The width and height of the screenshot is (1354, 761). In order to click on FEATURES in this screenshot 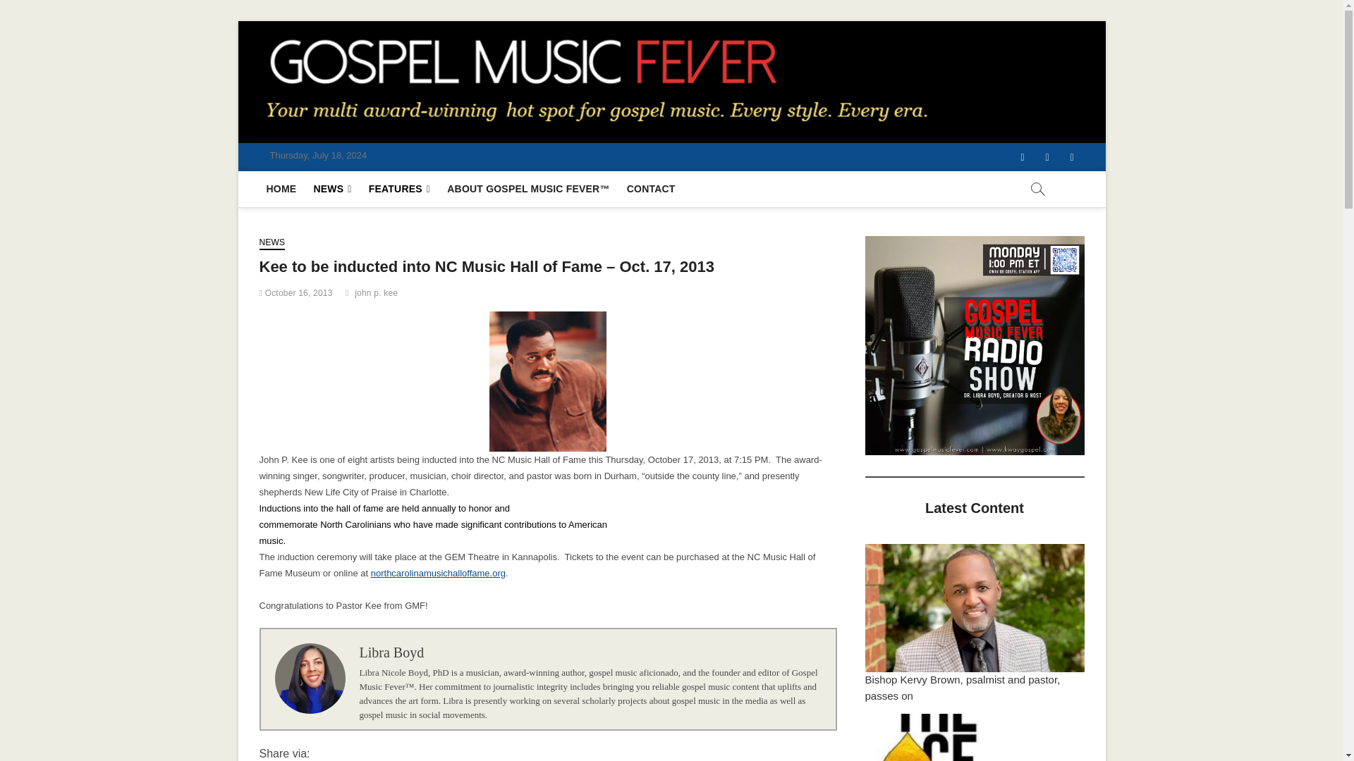, I will do `click(399, 189)`.